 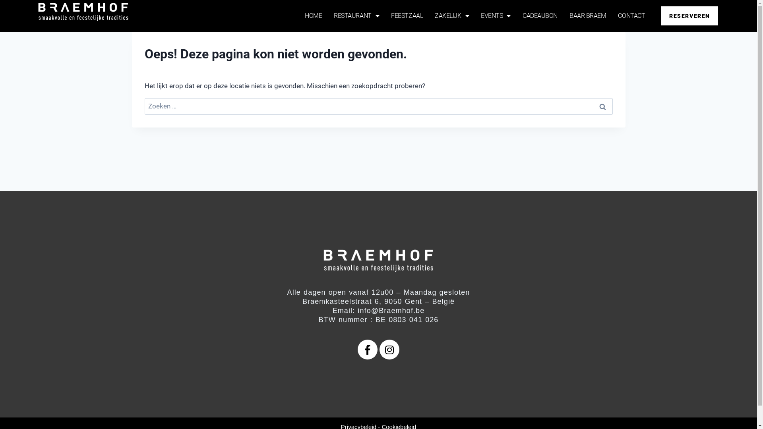 What do you see at coordinates (313, 16) in the screenshot?
I see `HOME` at bounding box center [313, 16].